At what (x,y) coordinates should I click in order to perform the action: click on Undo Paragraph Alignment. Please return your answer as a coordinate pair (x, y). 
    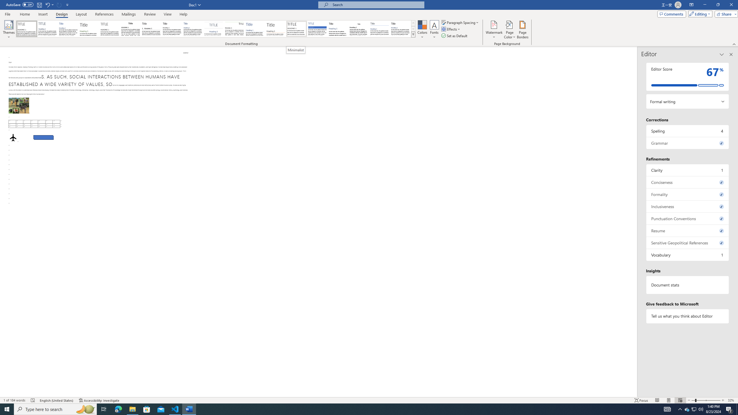
    Looking at the image, I should click on (49, 5).